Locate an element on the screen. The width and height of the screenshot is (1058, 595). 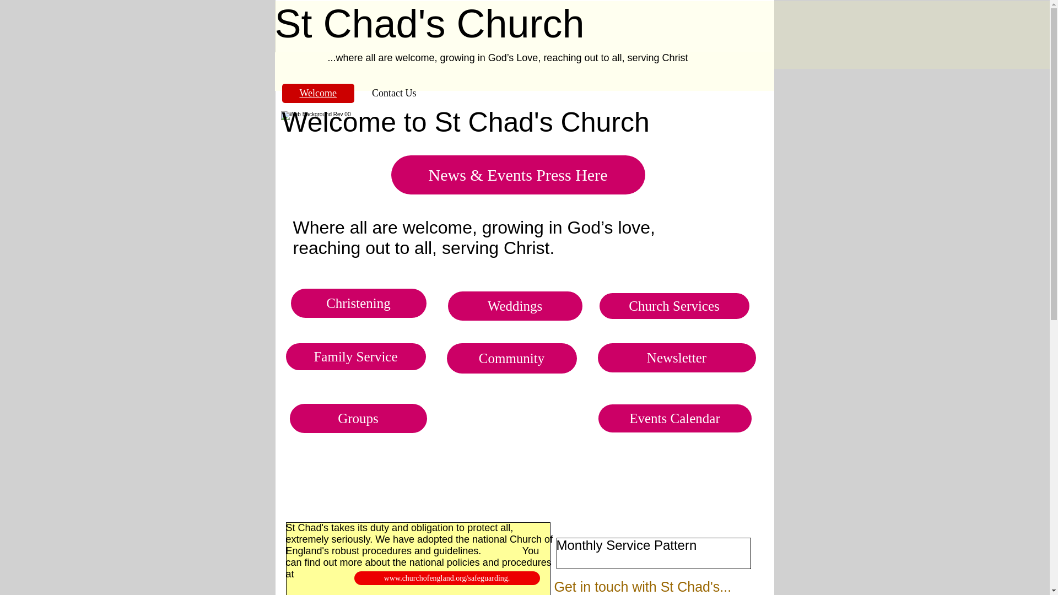
Church Services is located at coordinates (674, 306).